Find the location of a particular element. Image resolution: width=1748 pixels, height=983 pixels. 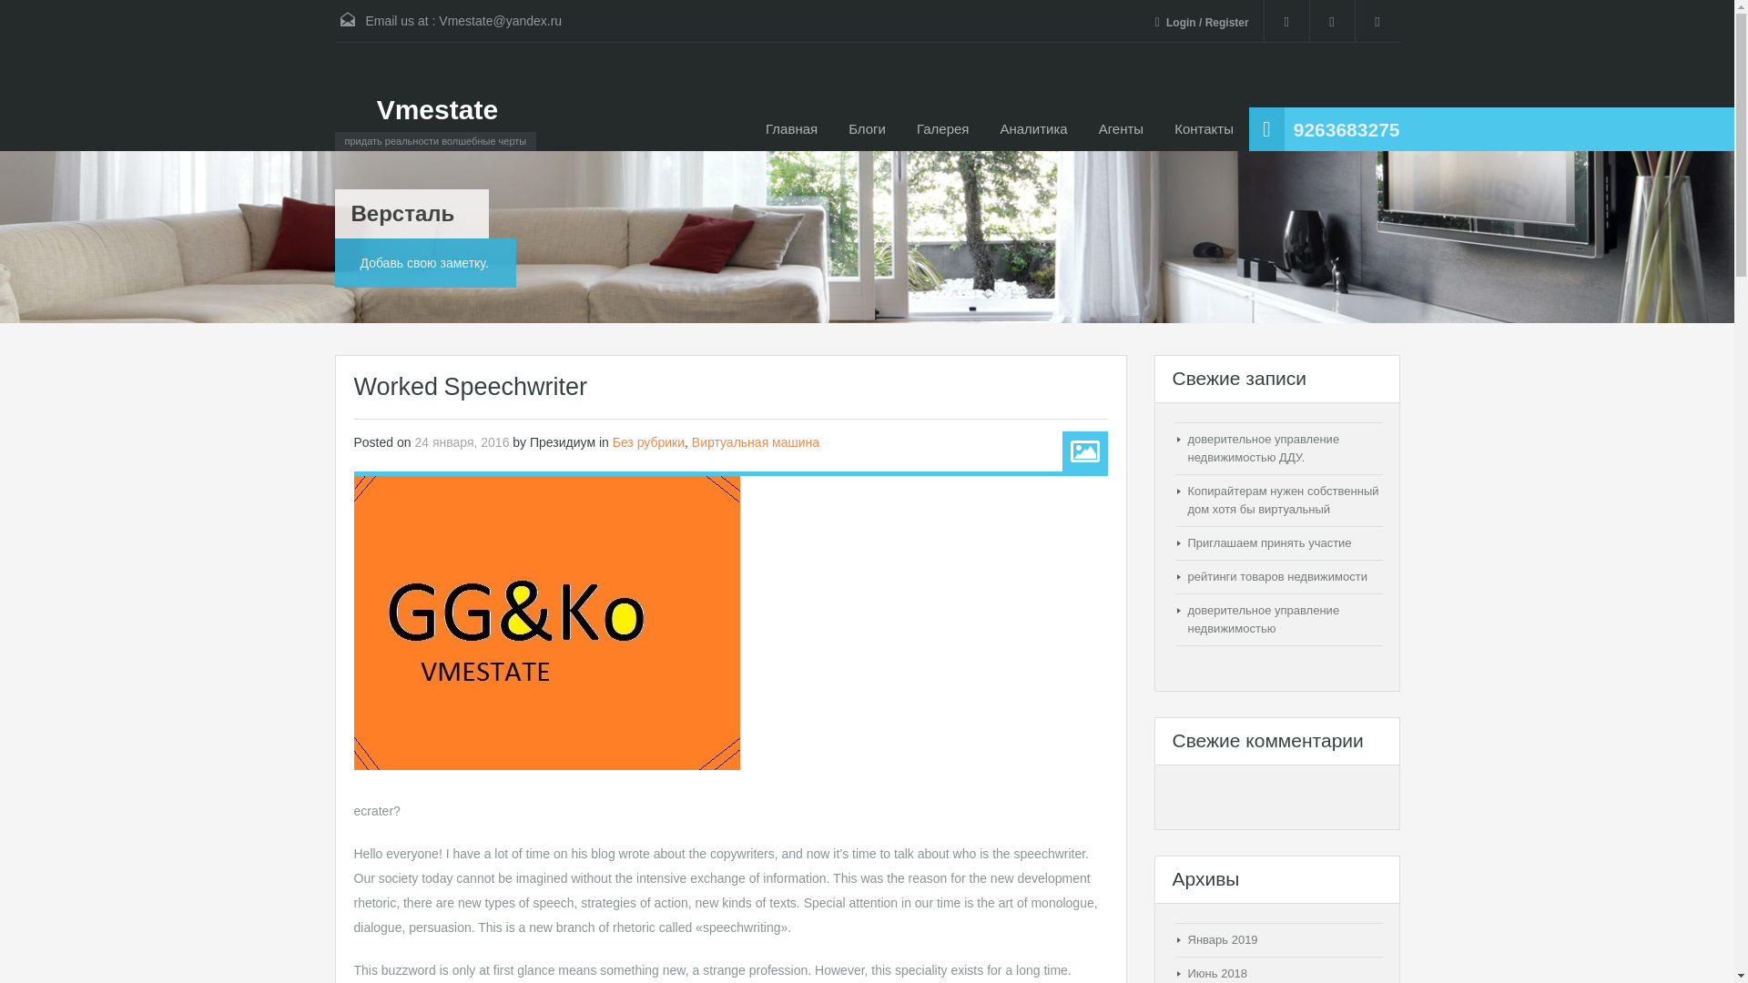

Worked Speechwriter is located at coordinates (546, 622).